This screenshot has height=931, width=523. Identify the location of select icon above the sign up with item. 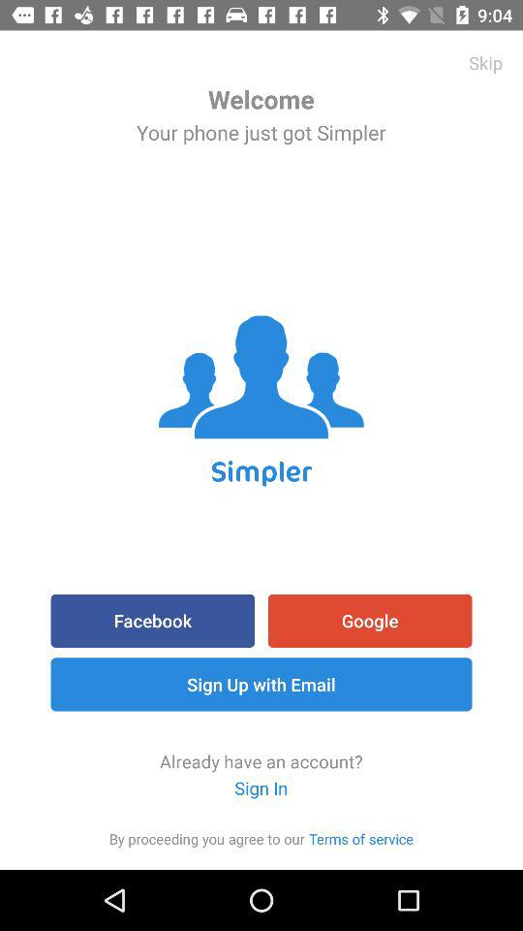
(370, 621).